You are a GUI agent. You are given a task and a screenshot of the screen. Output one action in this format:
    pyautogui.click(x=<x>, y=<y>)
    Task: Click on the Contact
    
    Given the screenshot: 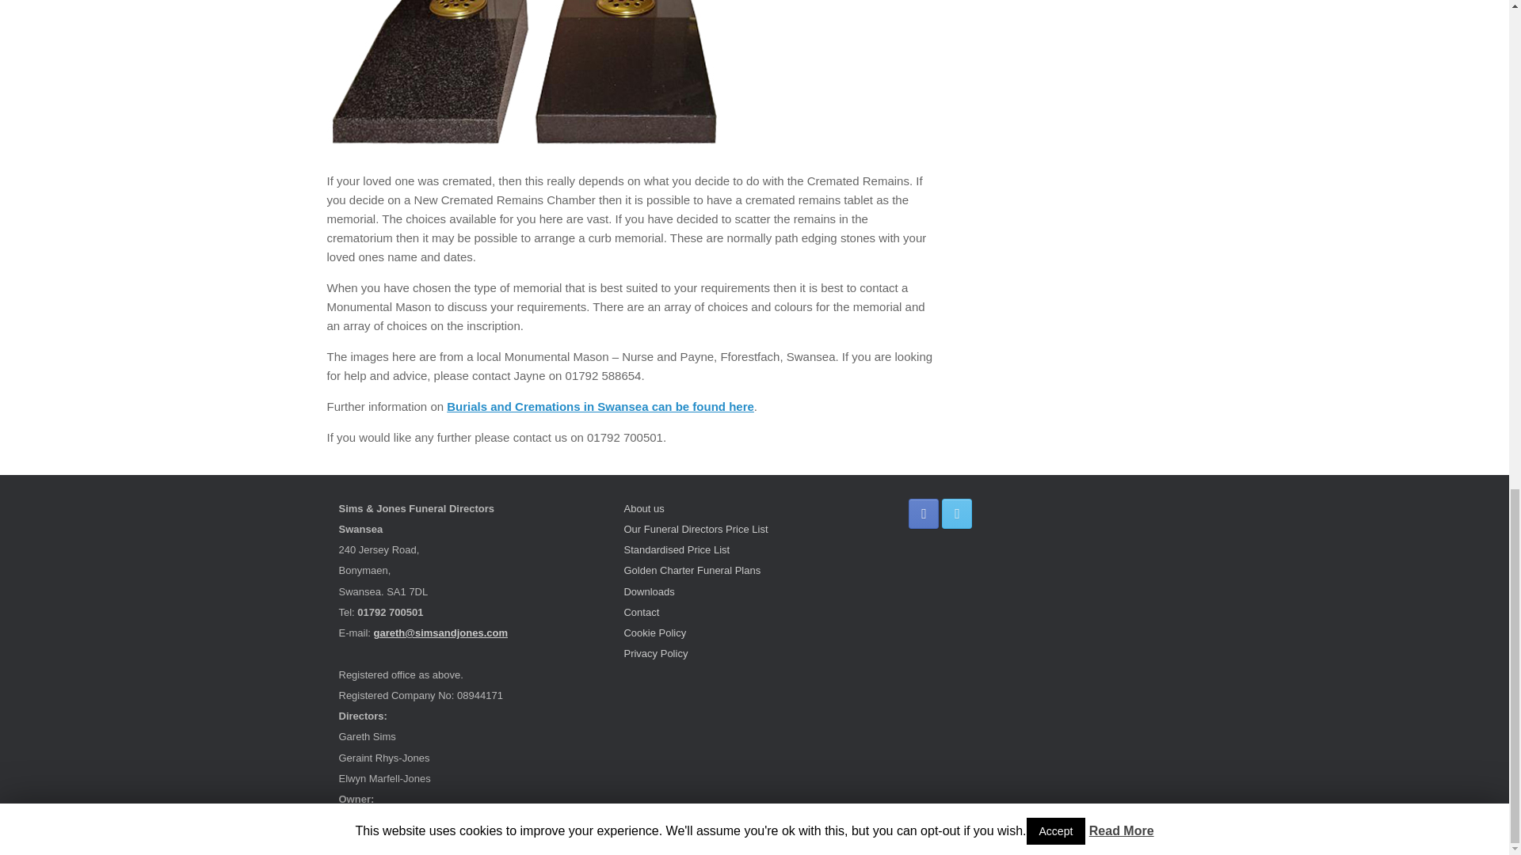 What is the action you would take?
    pyautogui.click(x=641, y=611)
    